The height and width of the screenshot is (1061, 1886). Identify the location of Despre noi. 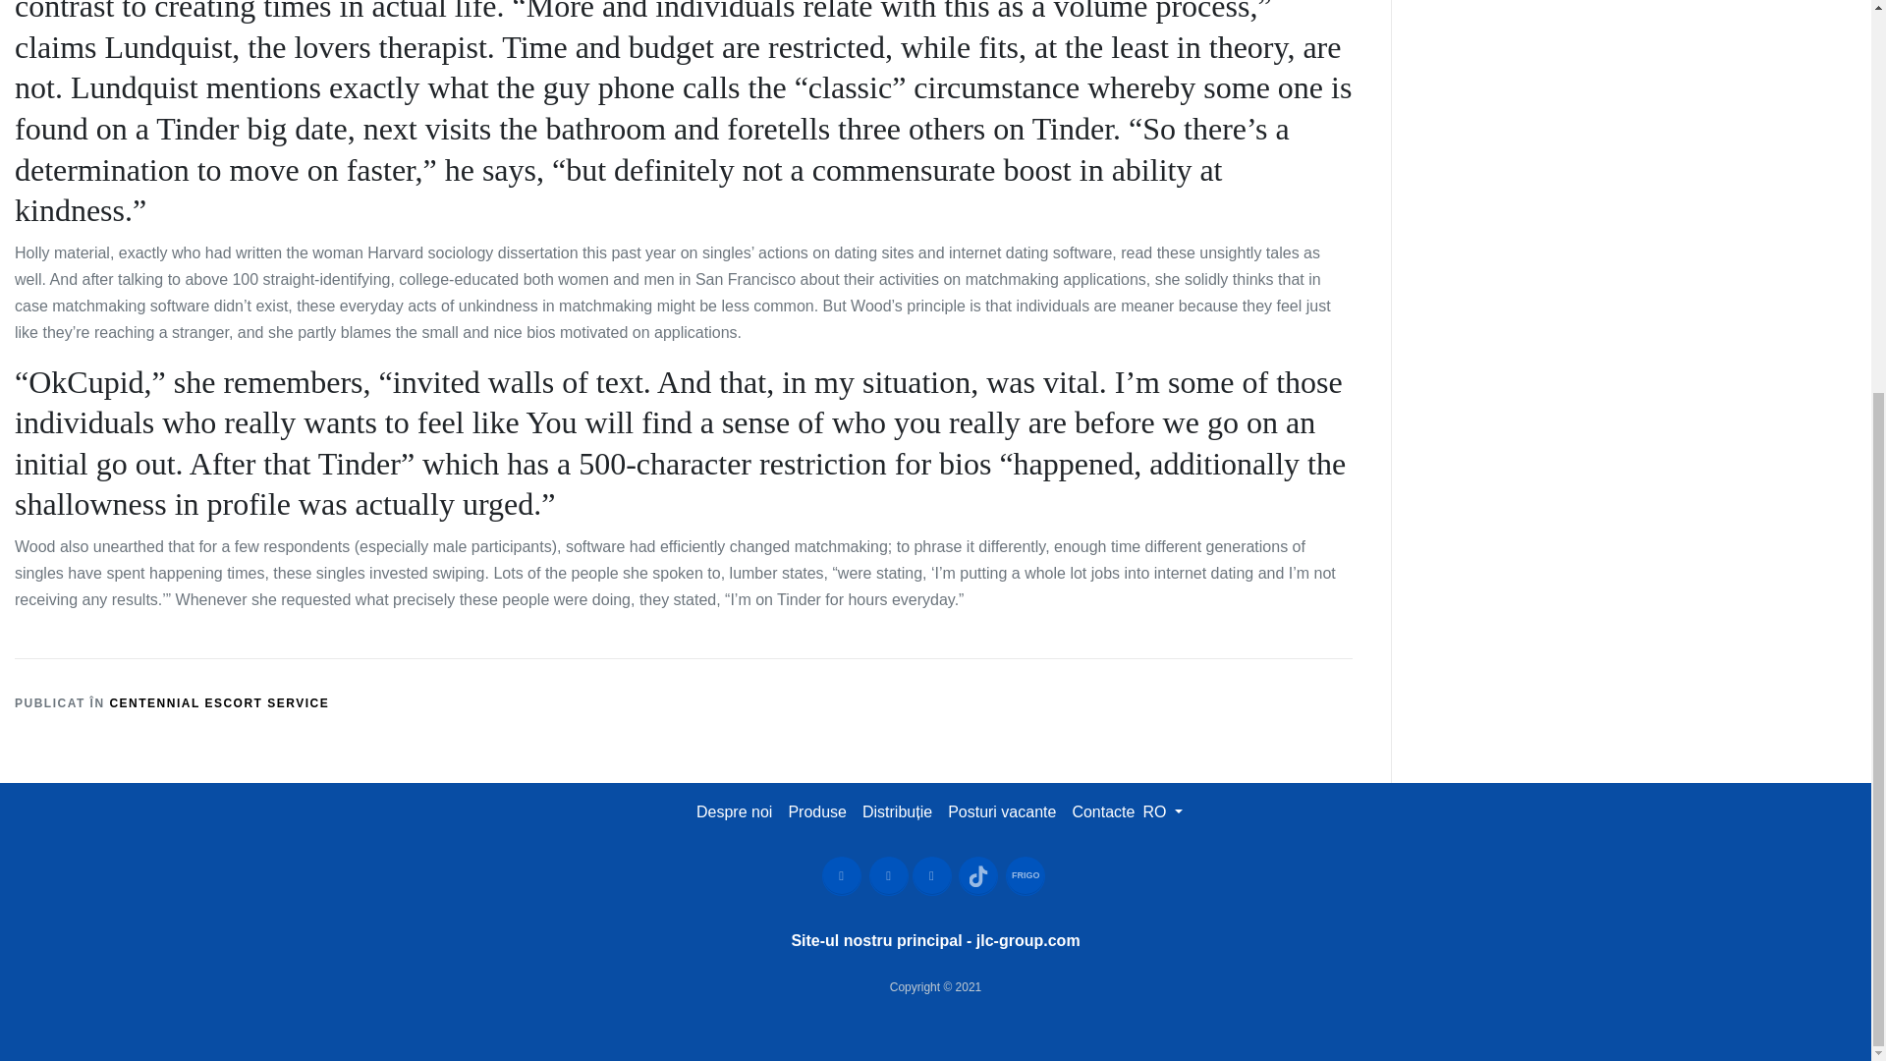
(734, 811).